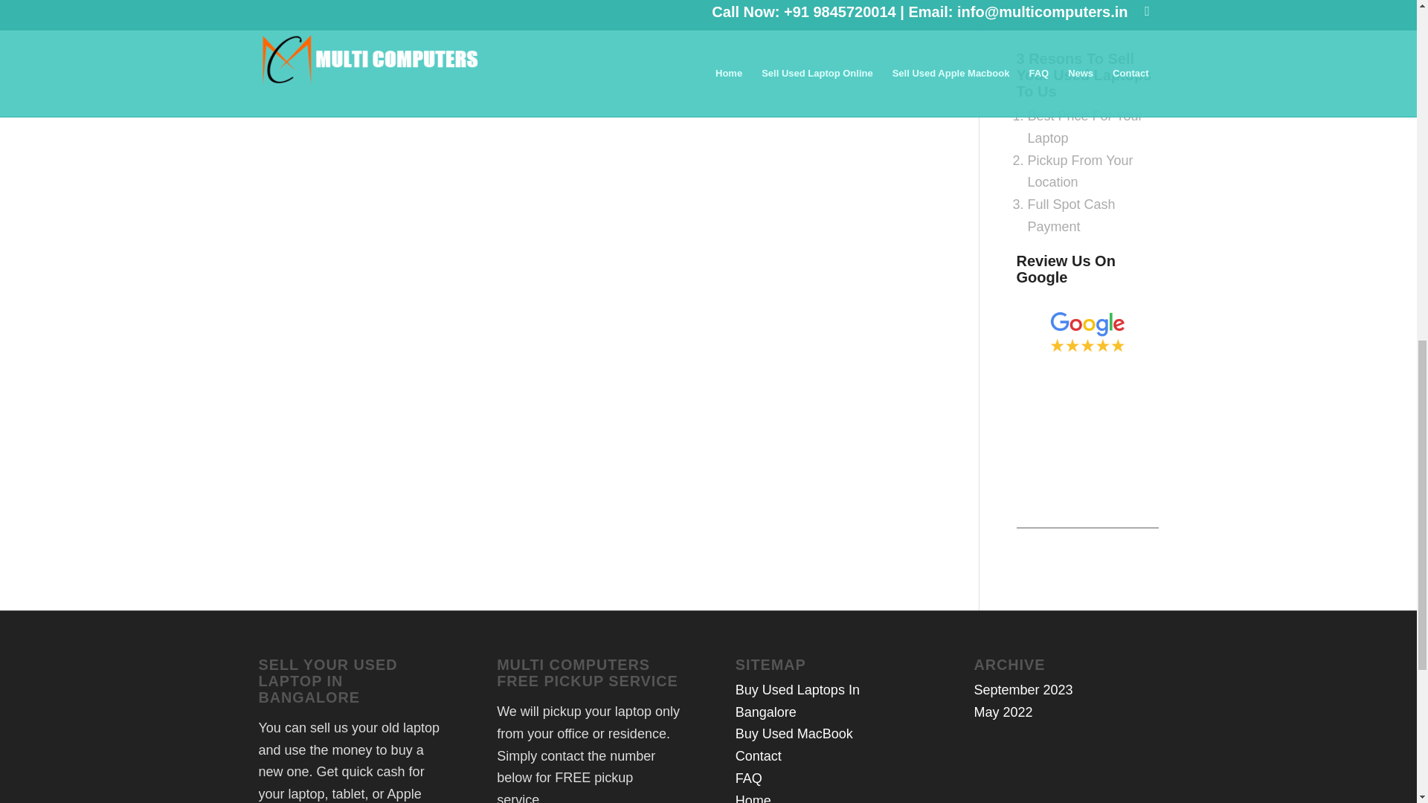 Image resolution: width=1428 pixels, height=803 pixels. What do you see at coordinates (1003, 712) in the screenshot?
I see `May 2022` at bounding box center [1003, 712].